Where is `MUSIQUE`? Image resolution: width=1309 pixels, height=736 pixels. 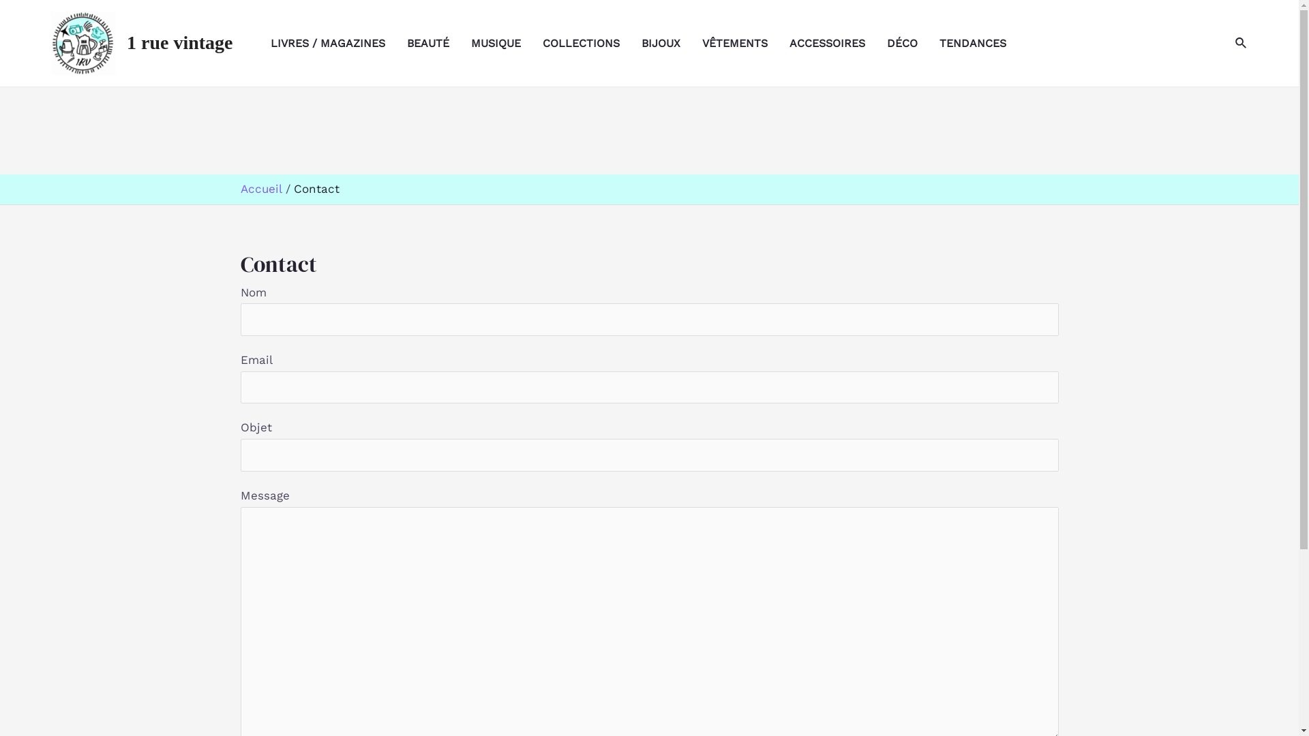
MUSIQUE is located at coordinates (507, 44).